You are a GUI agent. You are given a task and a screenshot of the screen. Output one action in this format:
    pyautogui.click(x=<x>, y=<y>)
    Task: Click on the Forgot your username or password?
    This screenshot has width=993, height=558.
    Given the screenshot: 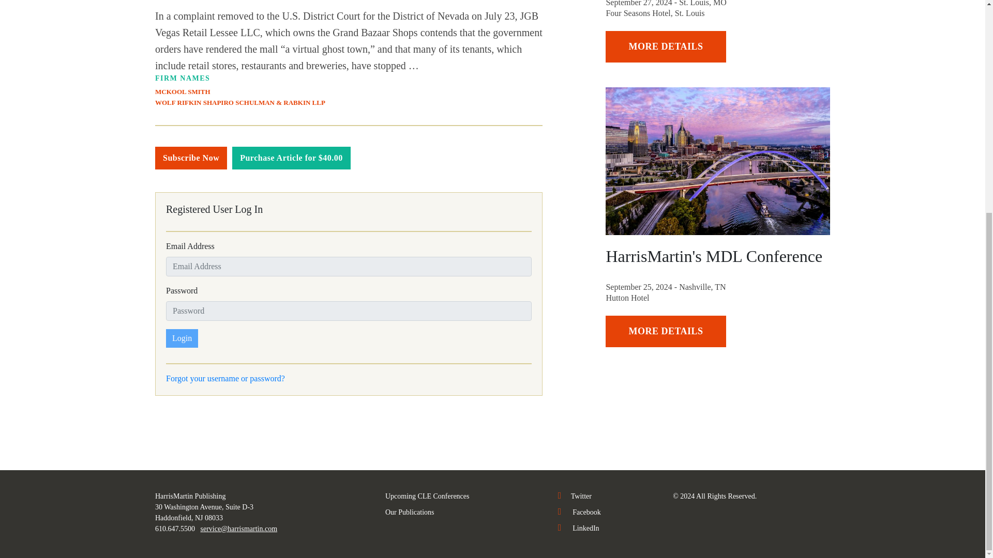 What is the action you would take?
    pyautogui.click(x=225, y=378)
    